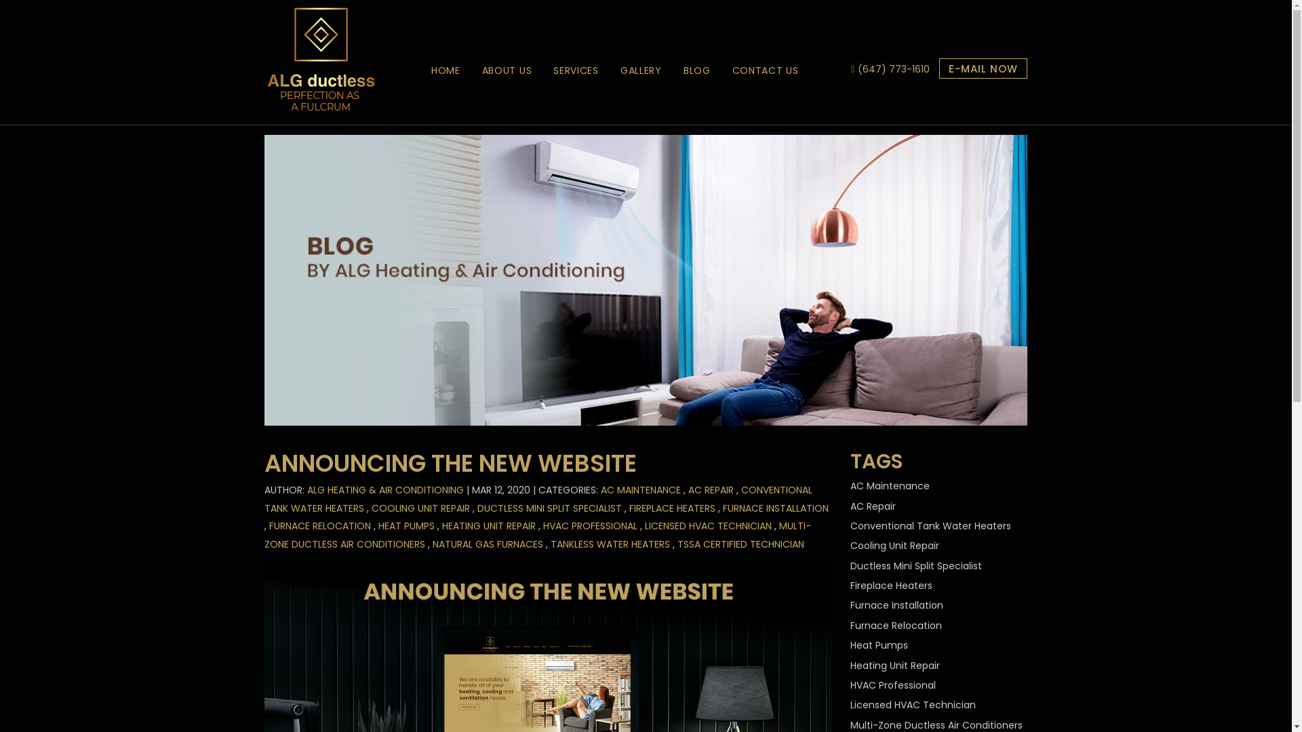 This screenshot has width=1302, height=732. What do you see at coordinates (407, 526) in the screenshot?
I see `HEAT PUMPS` at bounding box center [407, 526].